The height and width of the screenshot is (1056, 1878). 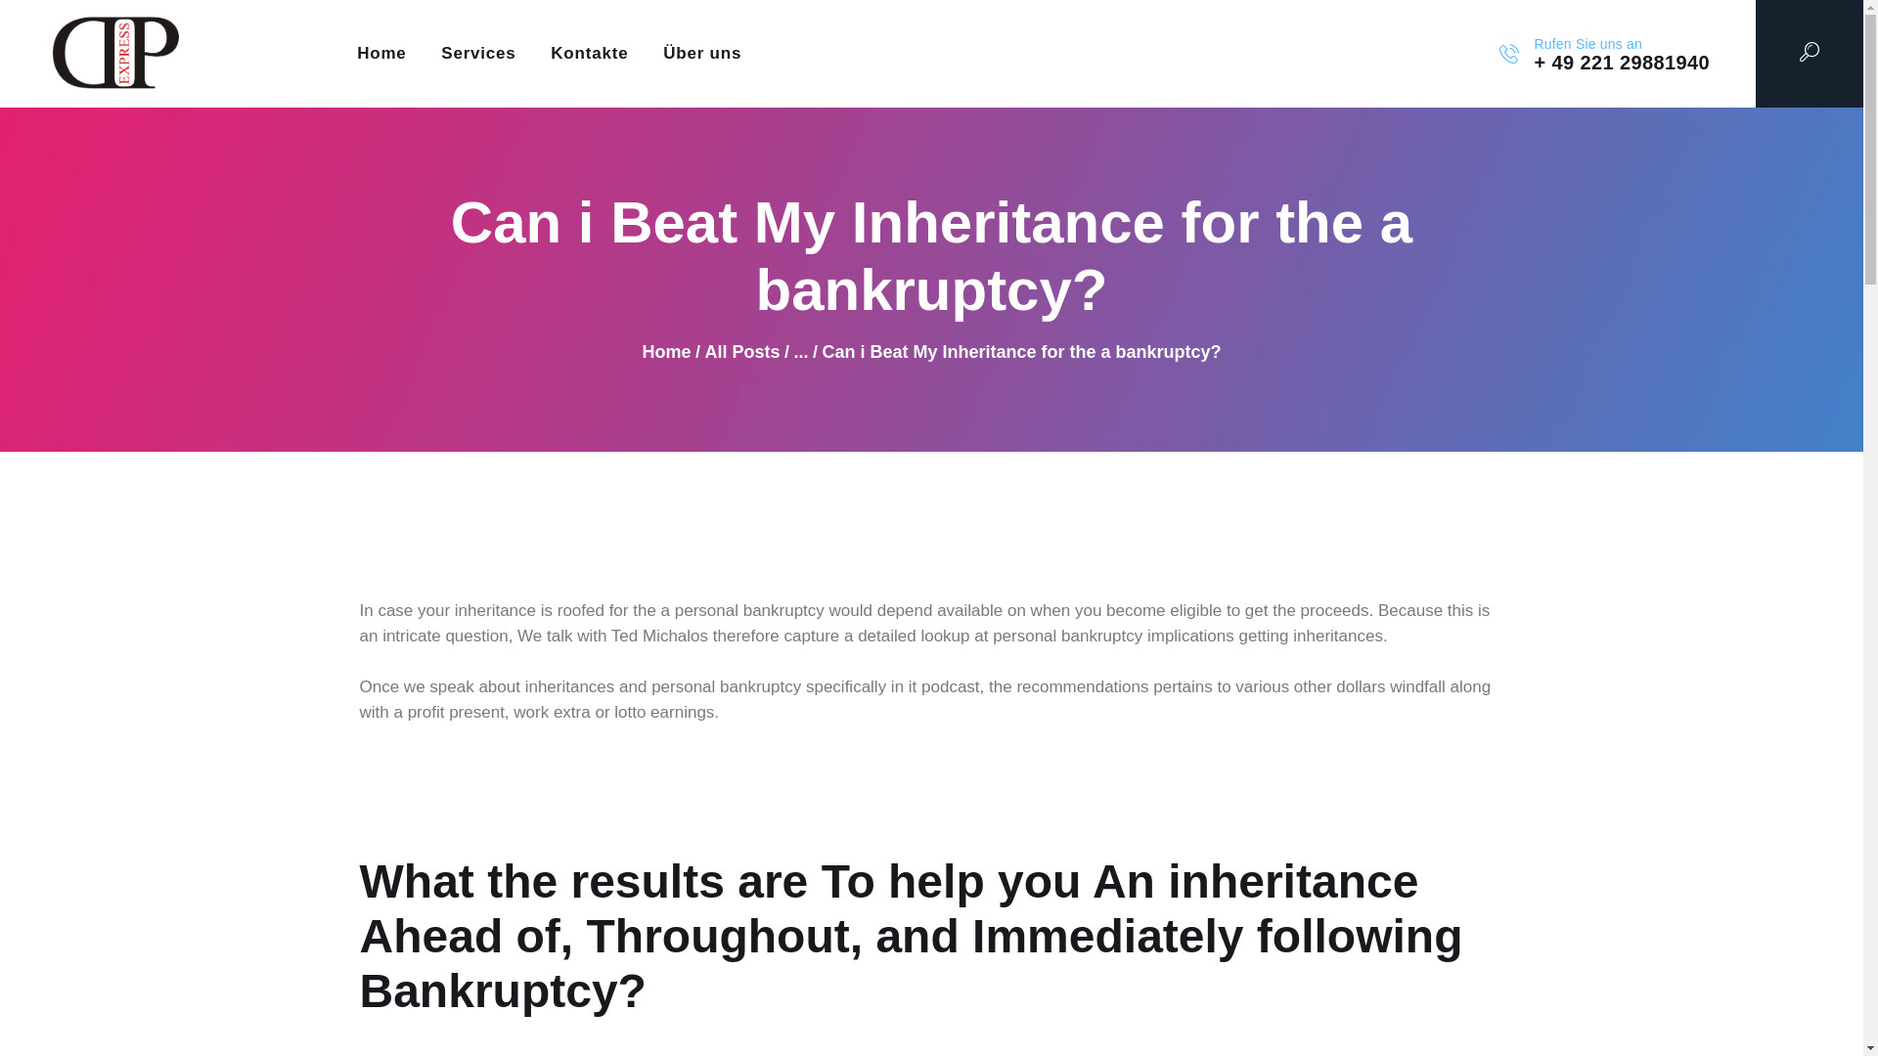 I want to click on Home, so click(x=666, y=352).